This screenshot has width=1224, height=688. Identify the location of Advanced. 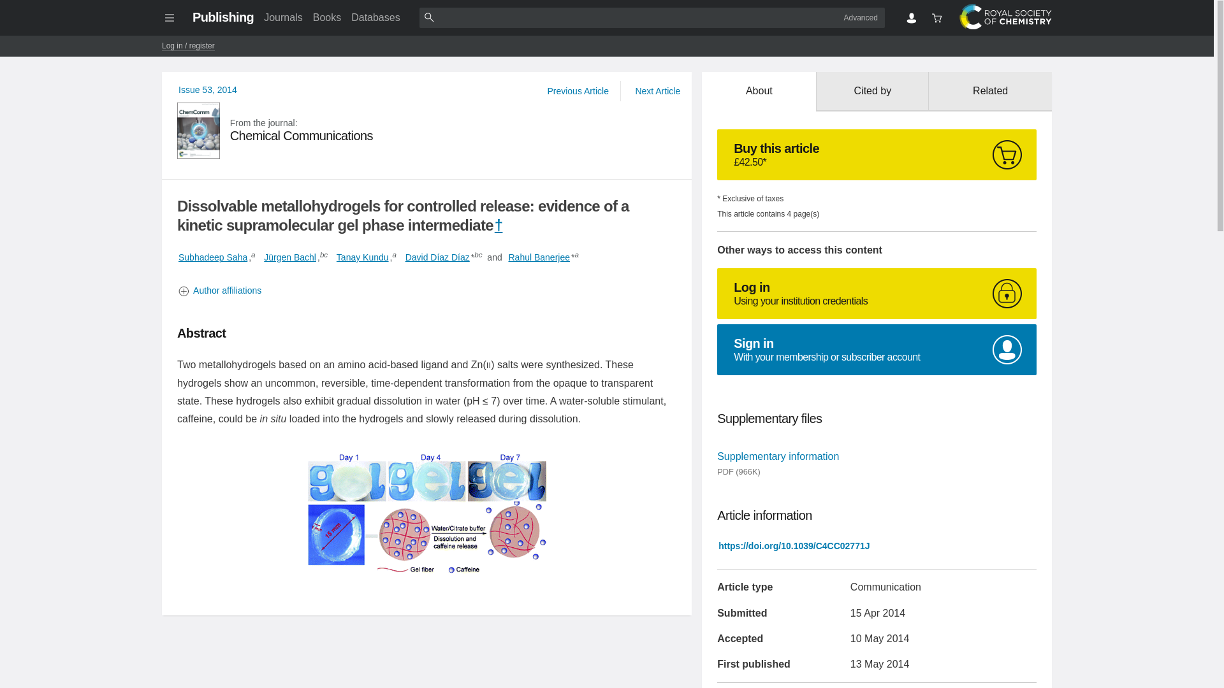
(327, 17).